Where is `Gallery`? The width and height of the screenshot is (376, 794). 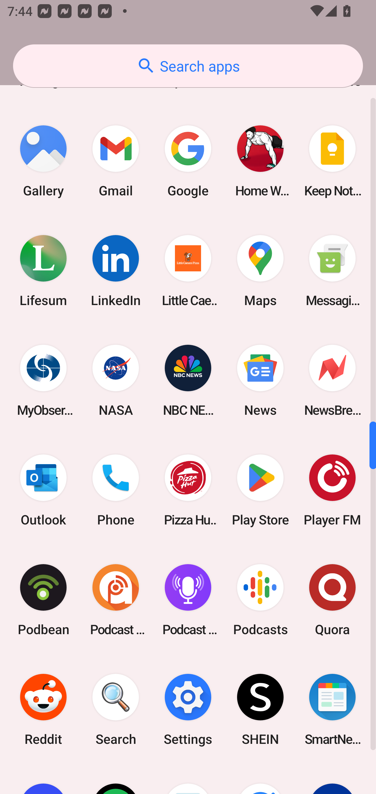 Gallery is located at coordinates (43, 161).